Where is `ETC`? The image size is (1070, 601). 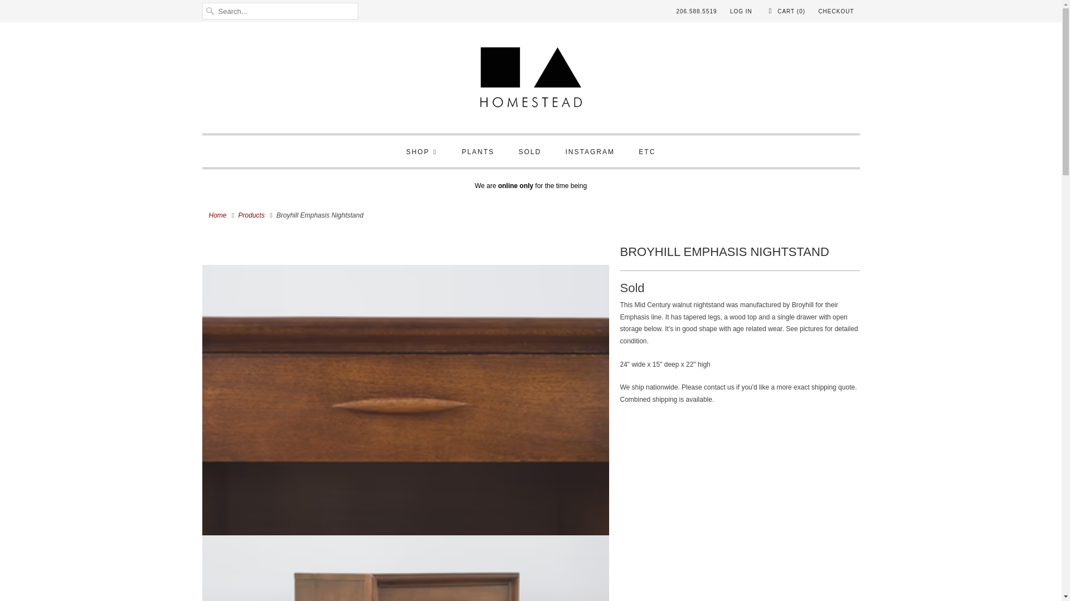
ETC is located at coordinates (646, 152).